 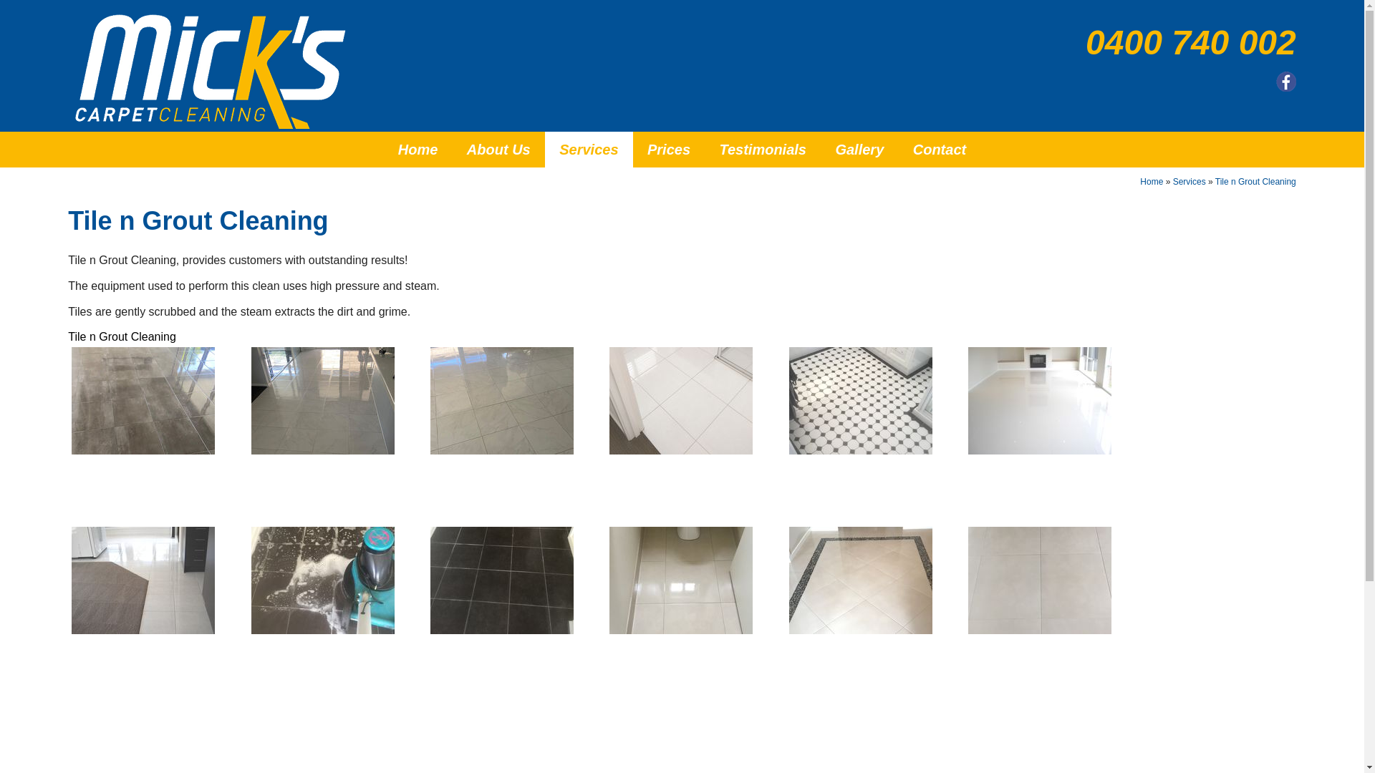 What do you see at coordinates (502, 580) in the screenshot?
I see `Tile n Grout Cleaning - Micks Carpet Cleaning Ballarat` at bounding box center [502, 580].